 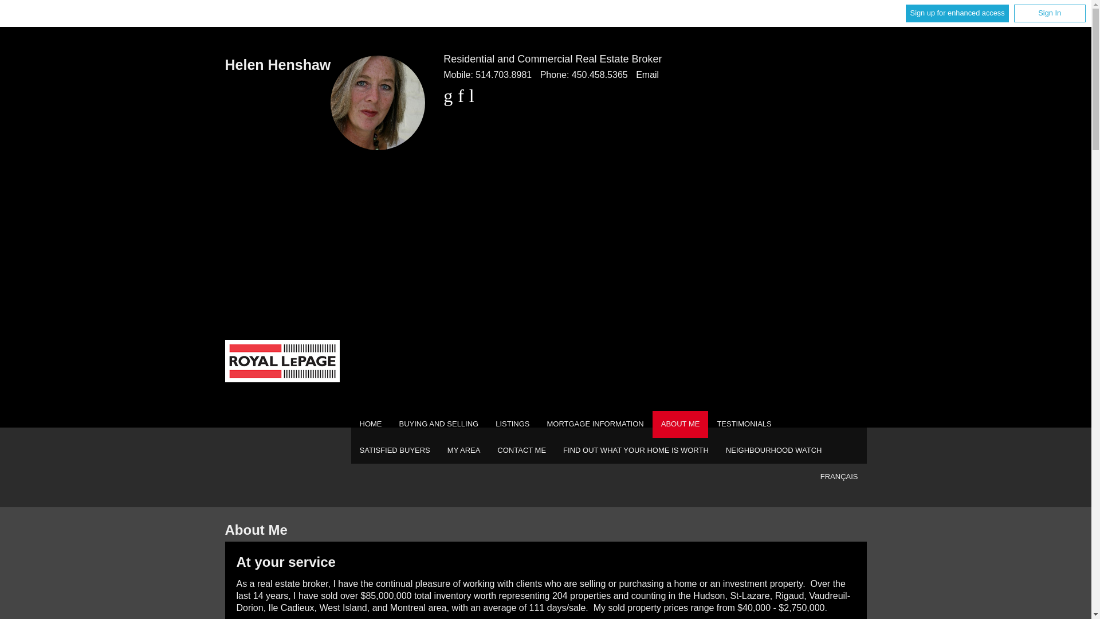 What do you see at coordinates (439, 424) in the screenshot?
I see `BUYING AND SELLING` at bounding box center [439, 424].